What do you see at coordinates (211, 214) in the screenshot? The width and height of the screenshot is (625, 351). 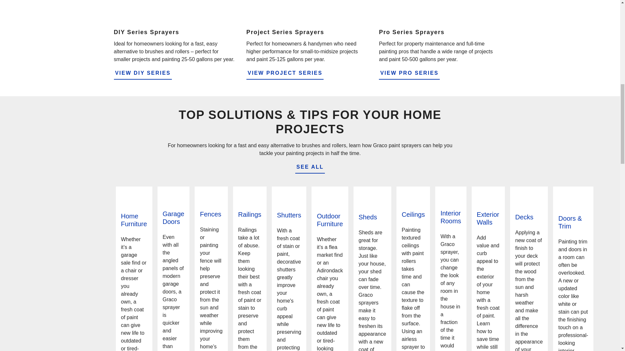 I see `Fences` at bounding box center [211, 214].